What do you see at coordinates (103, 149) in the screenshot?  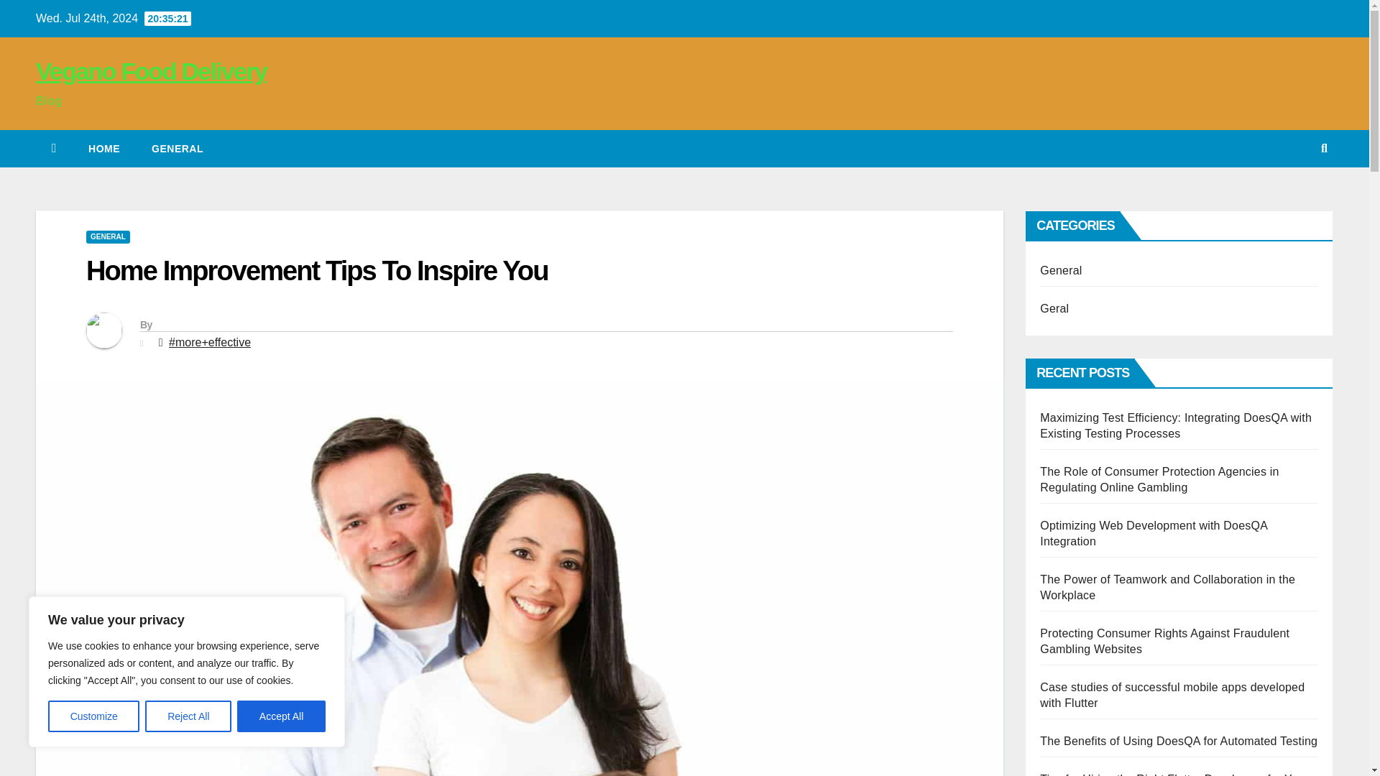 I see `HOME` at bounding box center [103, 149].